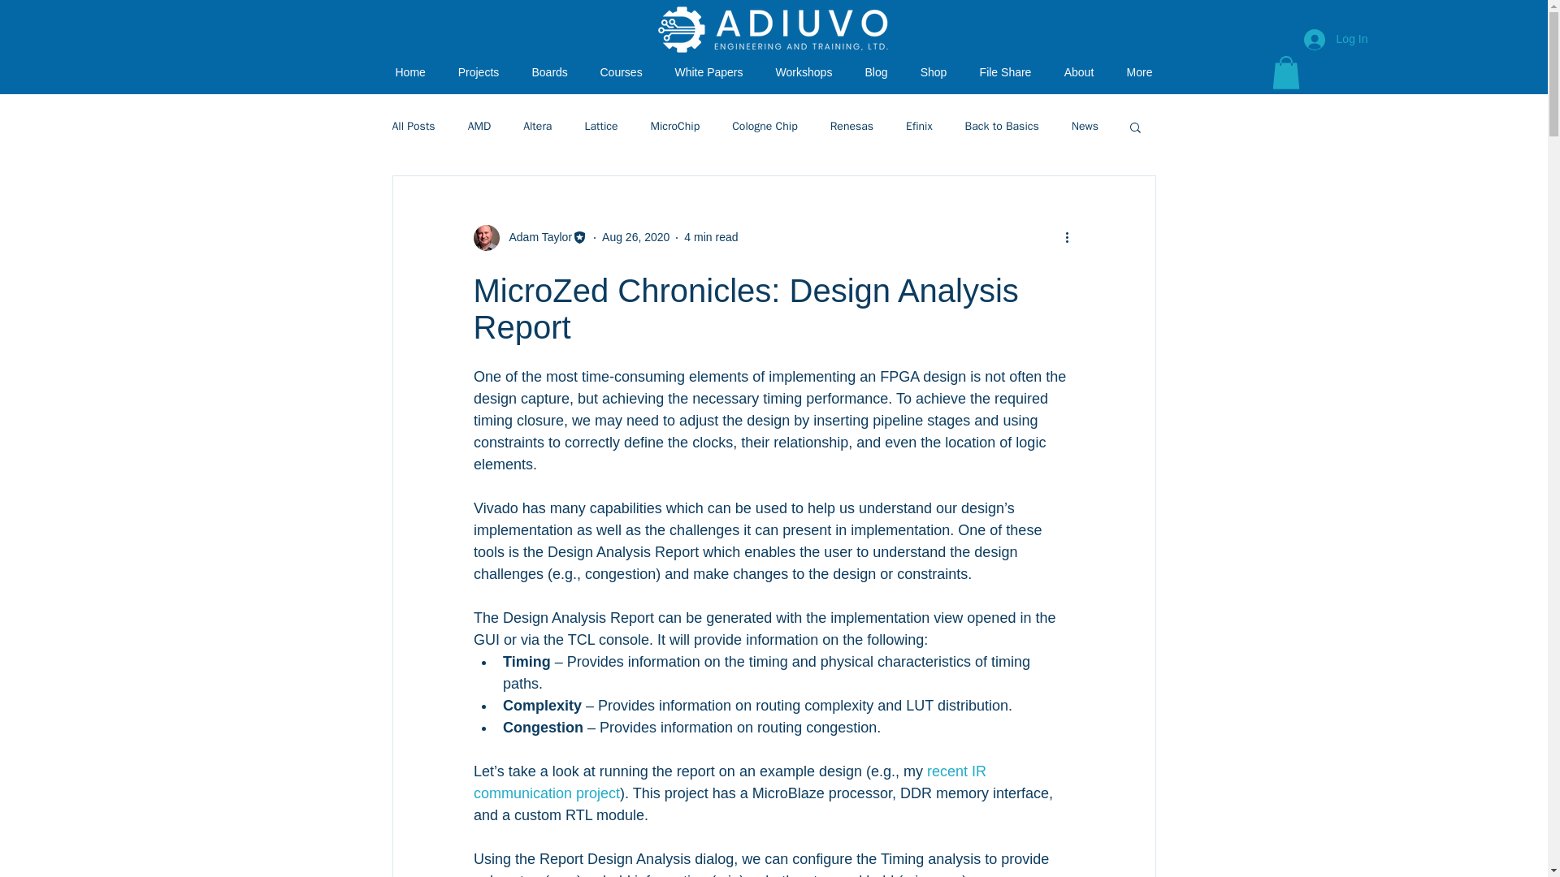 The width and height of the screenshot is (1560, 877). Describe the element at coordinates (549, 71) in the screenshot. I see `Boards` at that location.